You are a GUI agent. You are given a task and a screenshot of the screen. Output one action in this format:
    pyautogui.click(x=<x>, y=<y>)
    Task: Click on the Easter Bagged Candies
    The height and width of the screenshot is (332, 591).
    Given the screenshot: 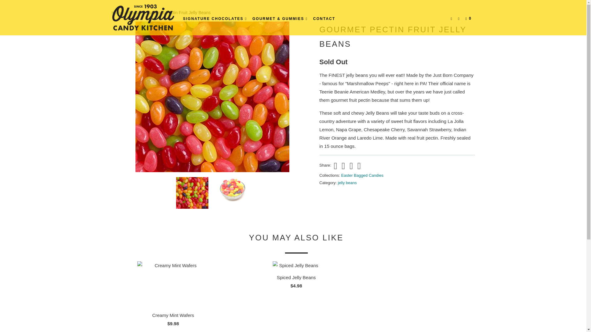 What is the action you would take?
    pyautogui.click(x=362, y=175)
    